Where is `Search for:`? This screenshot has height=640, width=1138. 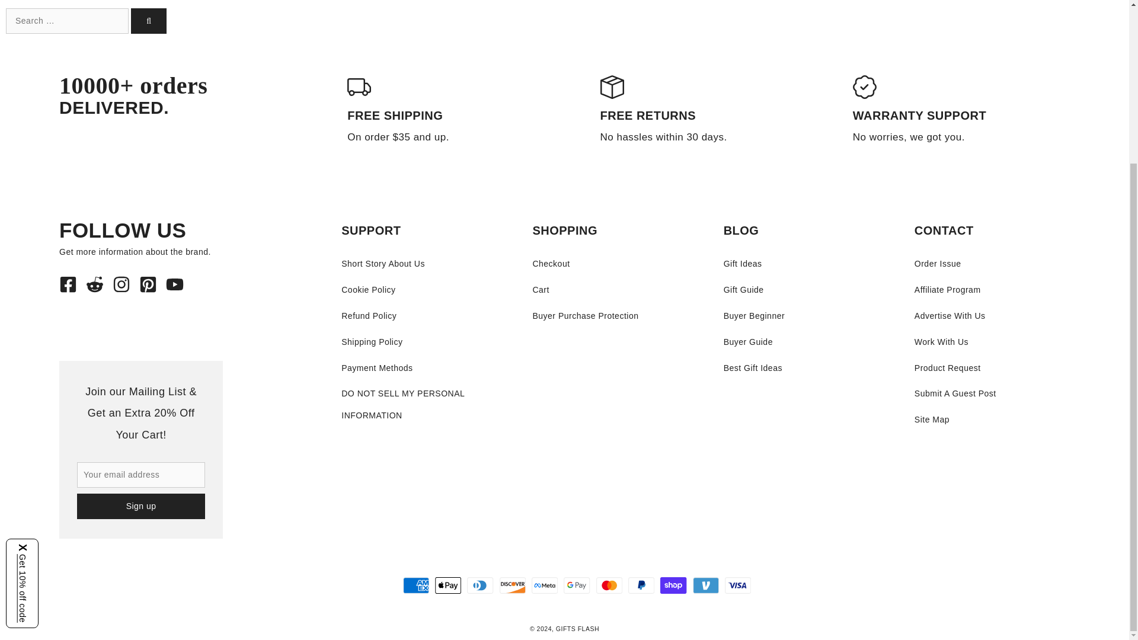 Search for: is located at coordinates (66, 21).